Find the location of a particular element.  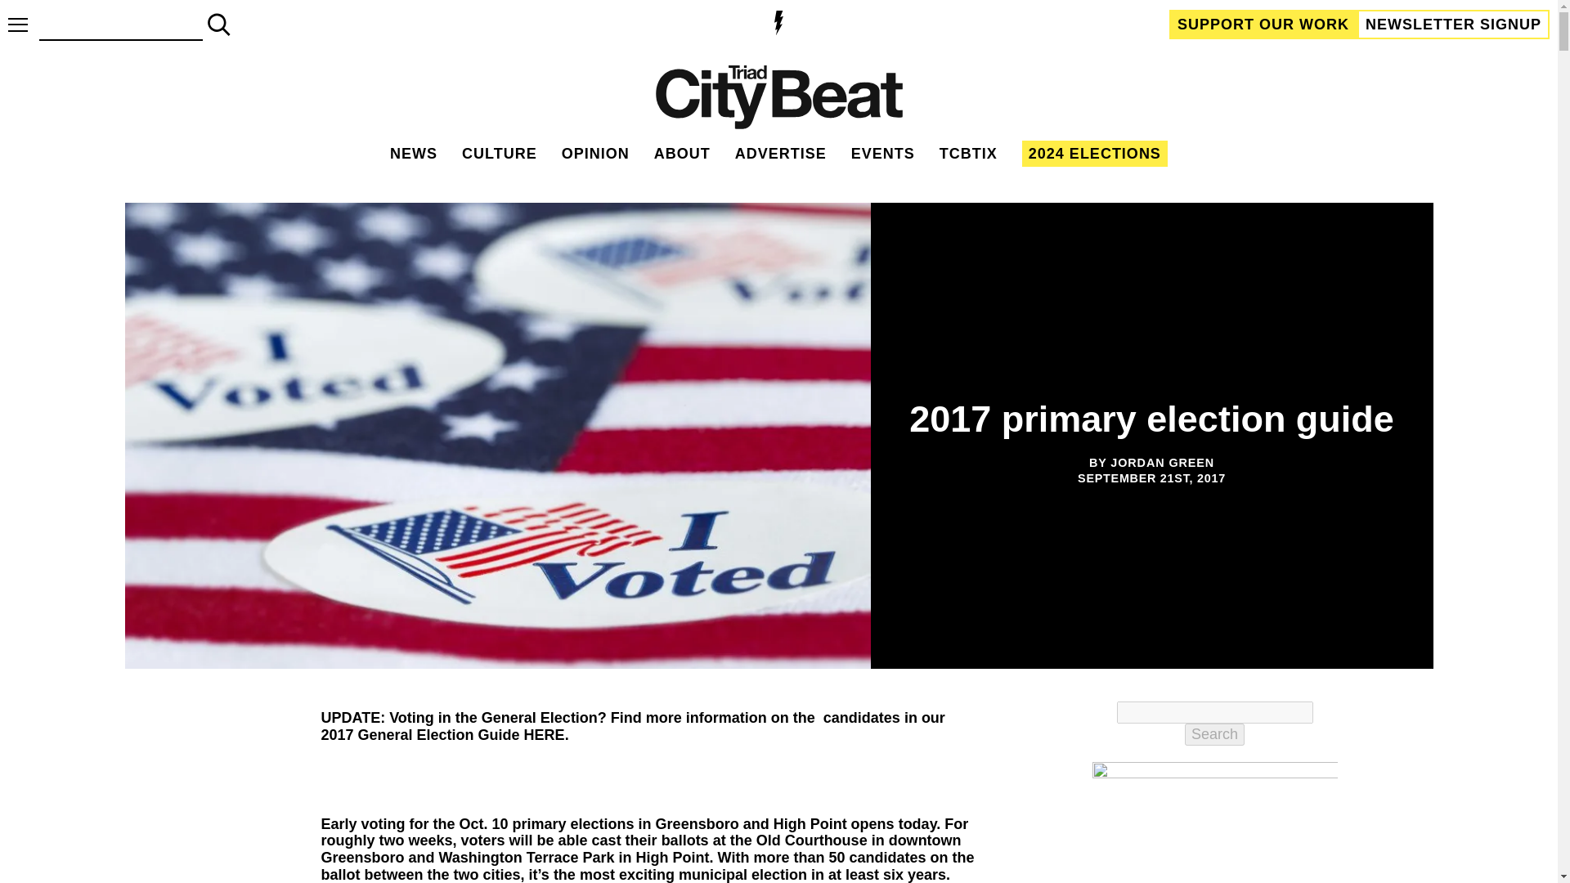

September 21st, 2017 is located at coordinates (1151, 478).